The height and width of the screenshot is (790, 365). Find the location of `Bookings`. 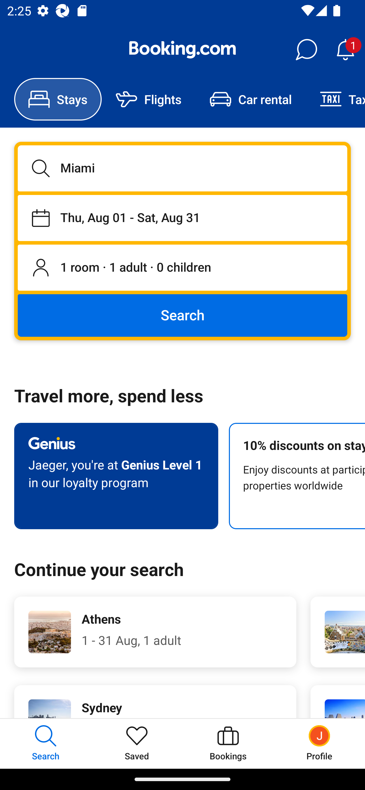

Bookings is located at coordinates (228, 743).